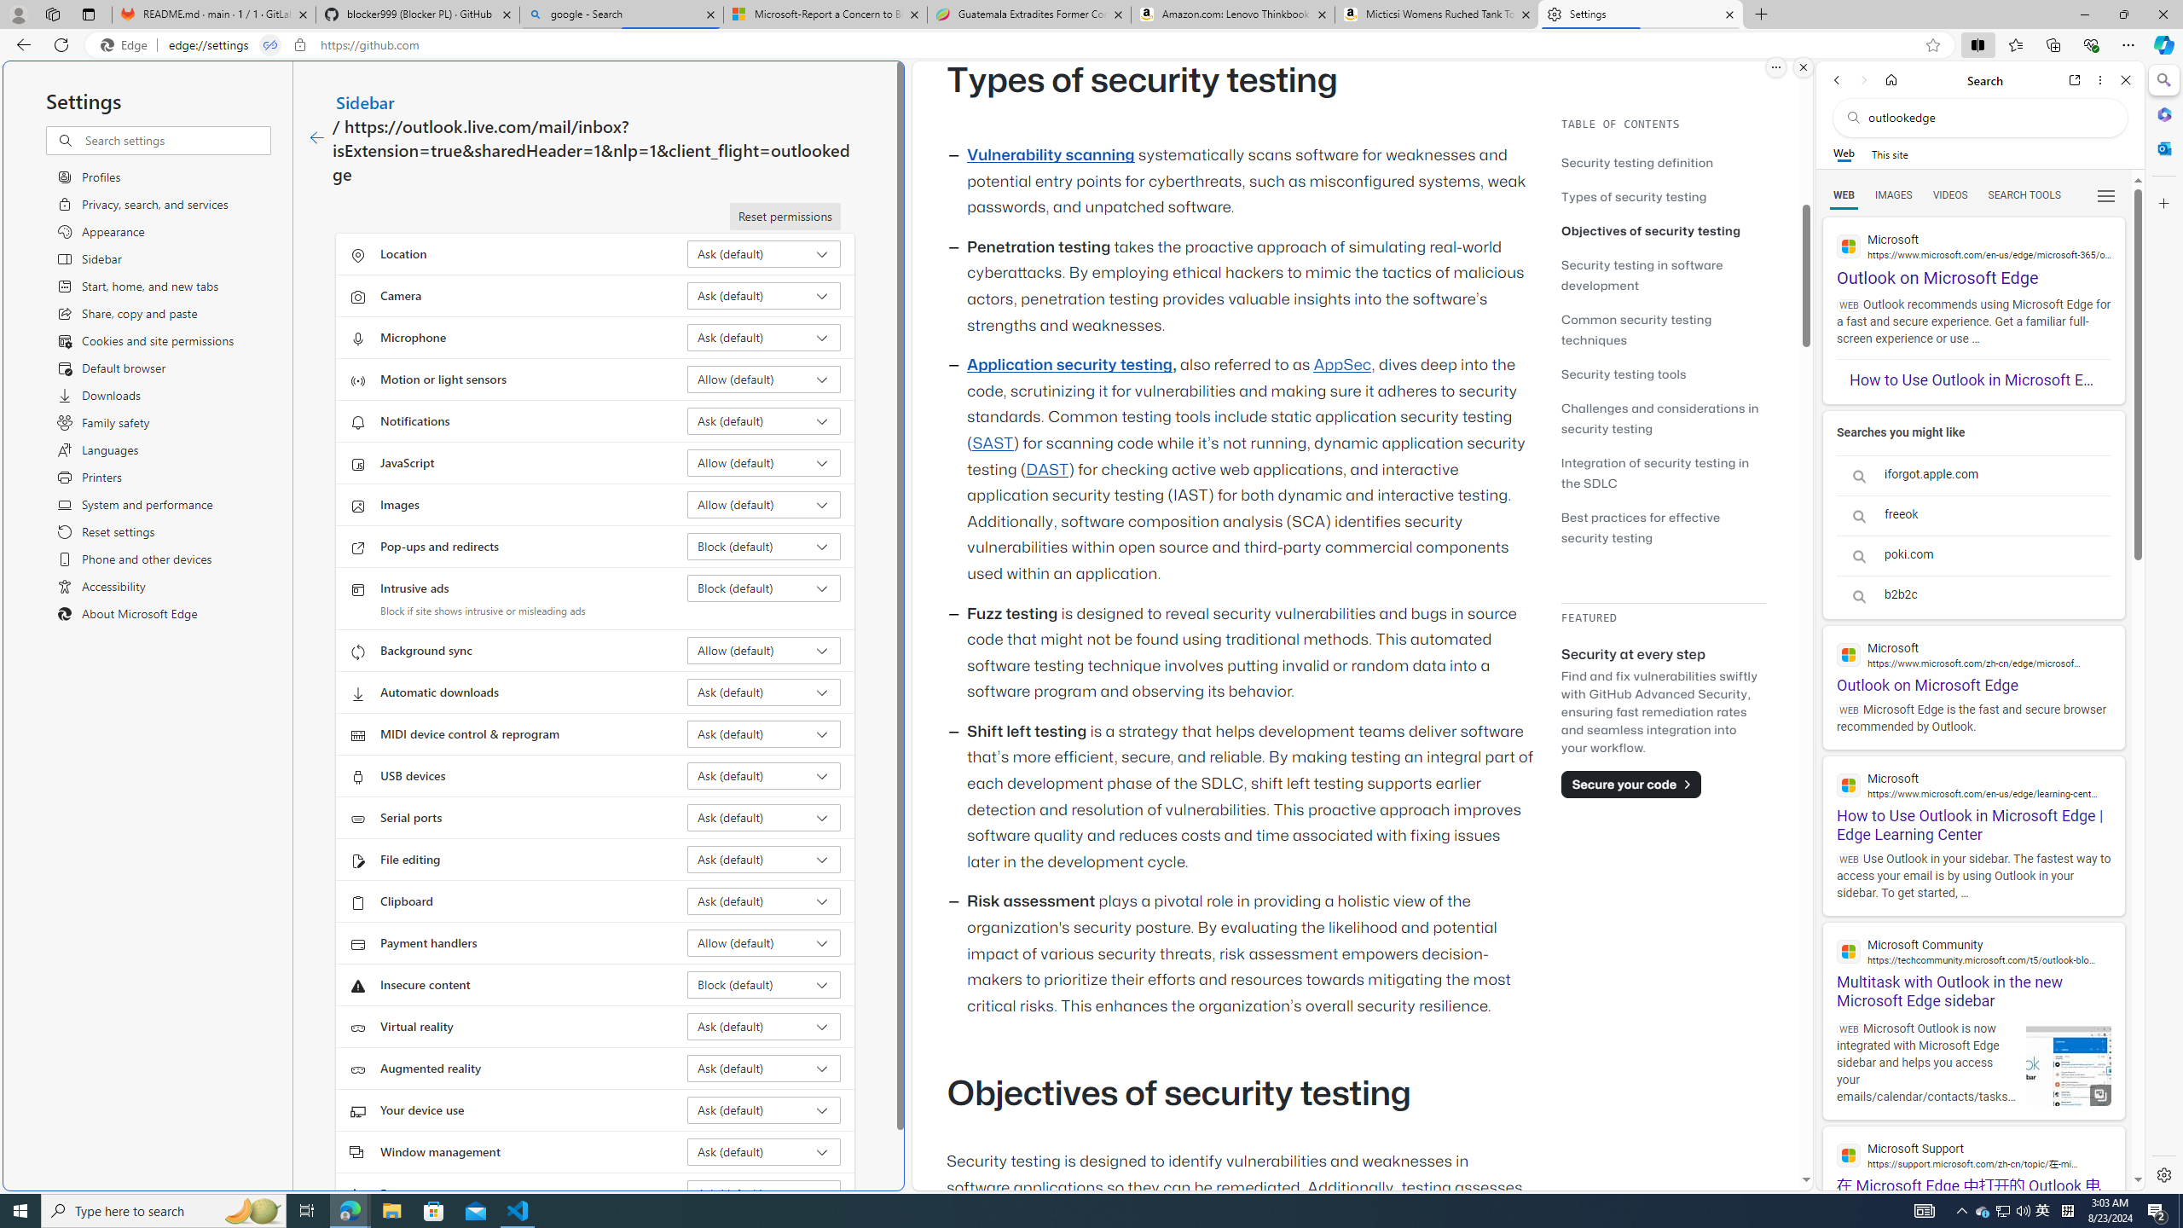  What do you see at coordinates (764, 1193) in the screenshot?
I see `Fonts Ask (default)` at bounding box center [764, 1193].